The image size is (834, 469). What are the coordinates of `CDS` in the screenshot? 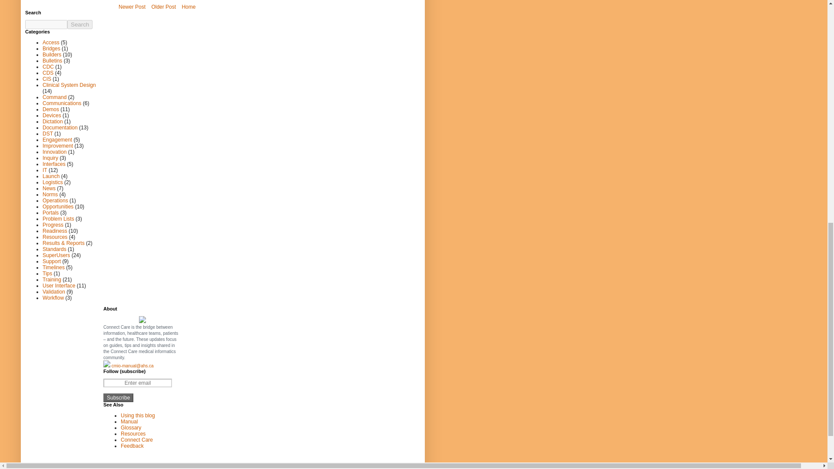 It's located at (48, 72).